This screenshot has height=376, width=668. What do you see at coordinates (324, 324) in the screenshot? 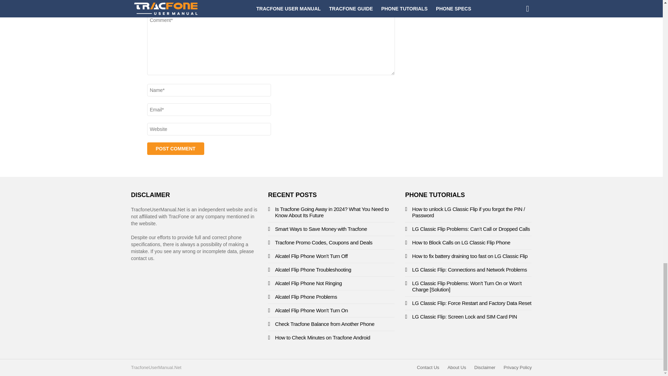
I see `Check Tracfone Balance from Another Phone` at bounding box center [324, 324].